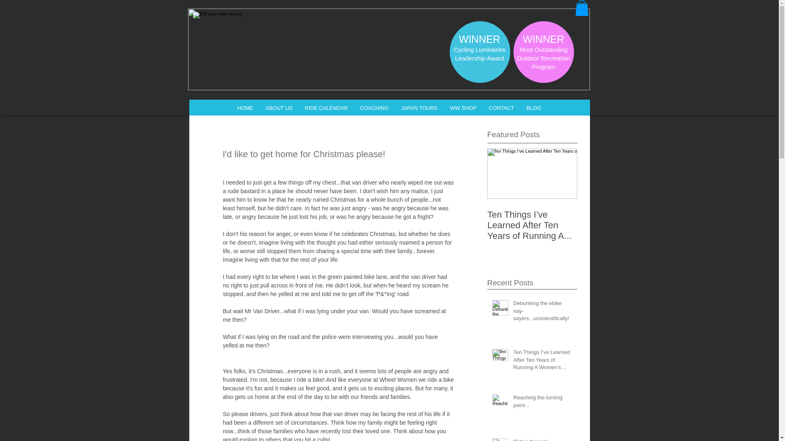  What do you see at coordinates (543, 439) in the screenshot?
I see `Riding through challenge...it's the small things.` at bounding box center [543, 439].